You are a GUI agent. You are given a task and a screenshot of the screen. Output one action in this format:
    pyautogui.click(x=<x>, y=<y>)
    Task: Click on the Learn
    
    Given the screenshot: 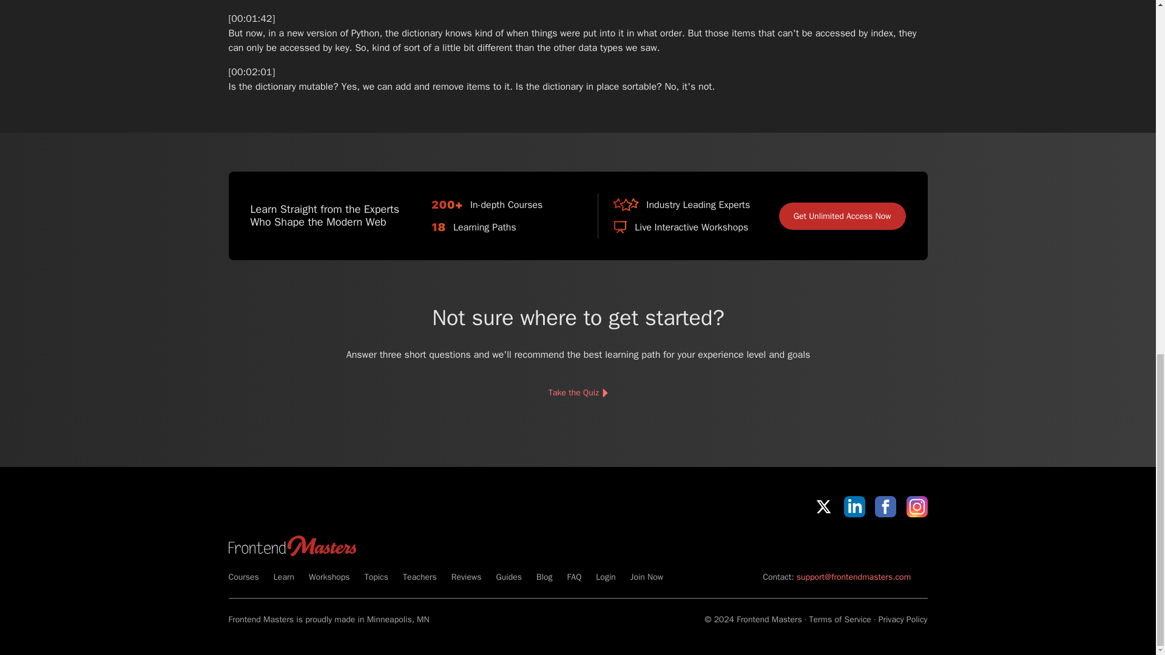 What is the action you would take?
    pyautogui.click(x=284, y=577)
    